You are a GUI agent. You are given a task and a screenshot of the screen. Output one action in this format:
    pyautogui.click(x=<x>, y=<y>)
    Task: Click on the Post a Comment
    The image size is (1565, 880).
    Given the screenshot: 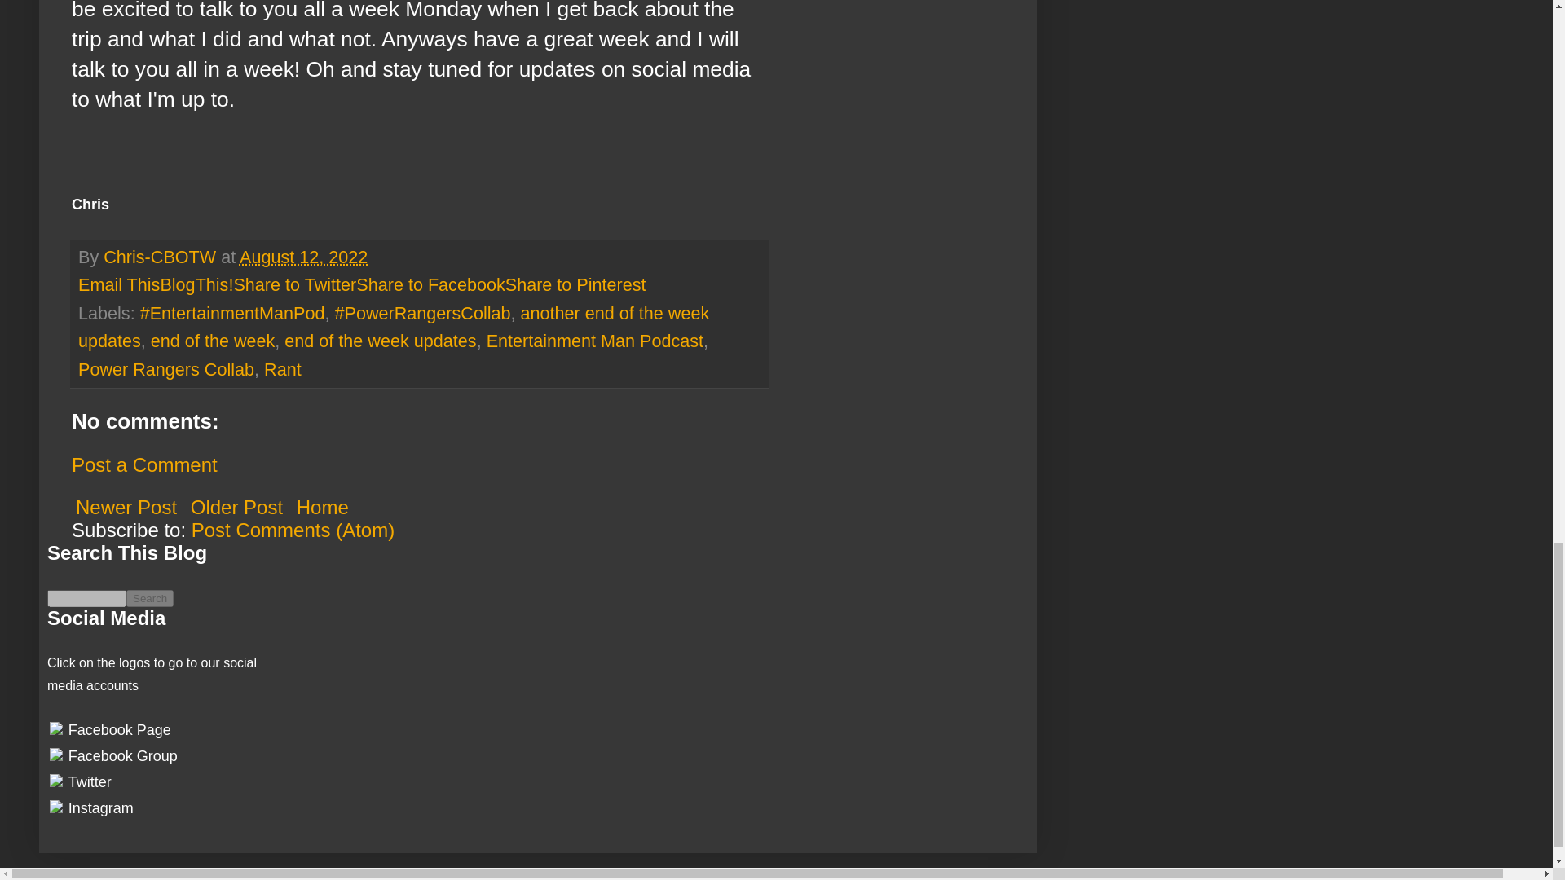 What is the action you would take?
    pyautogui.click(x=144, y=464)
    